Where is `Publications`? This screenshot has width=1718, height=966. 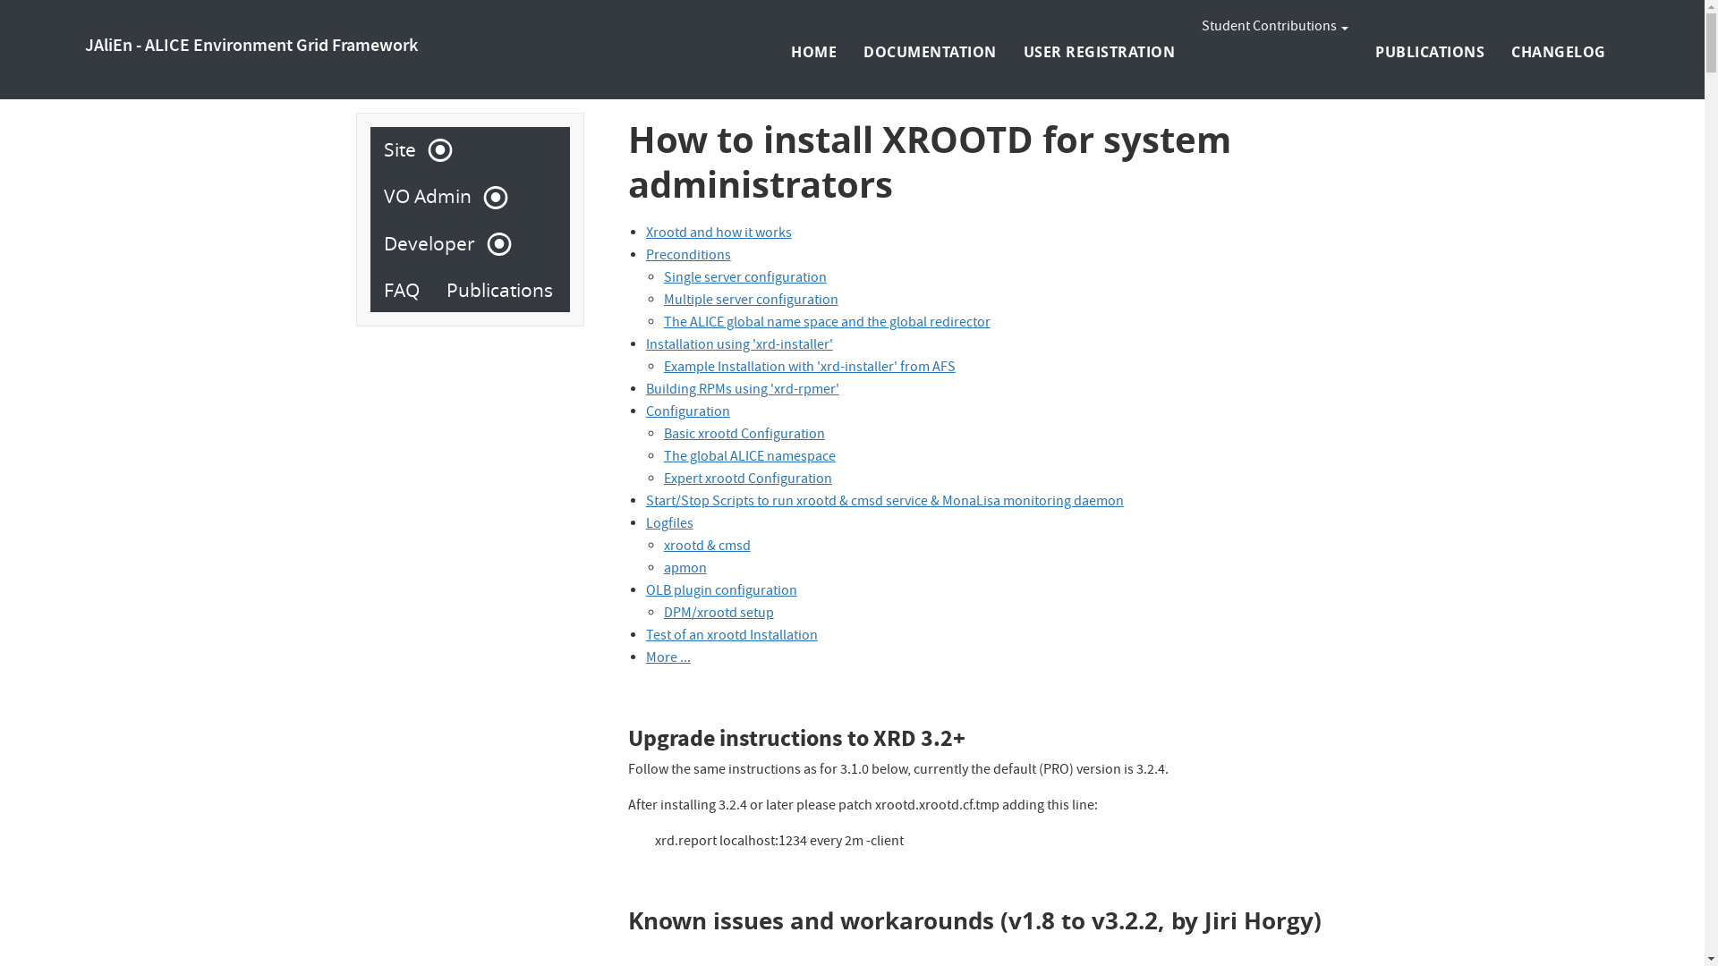 Publications is located at coordinates (499, 290).